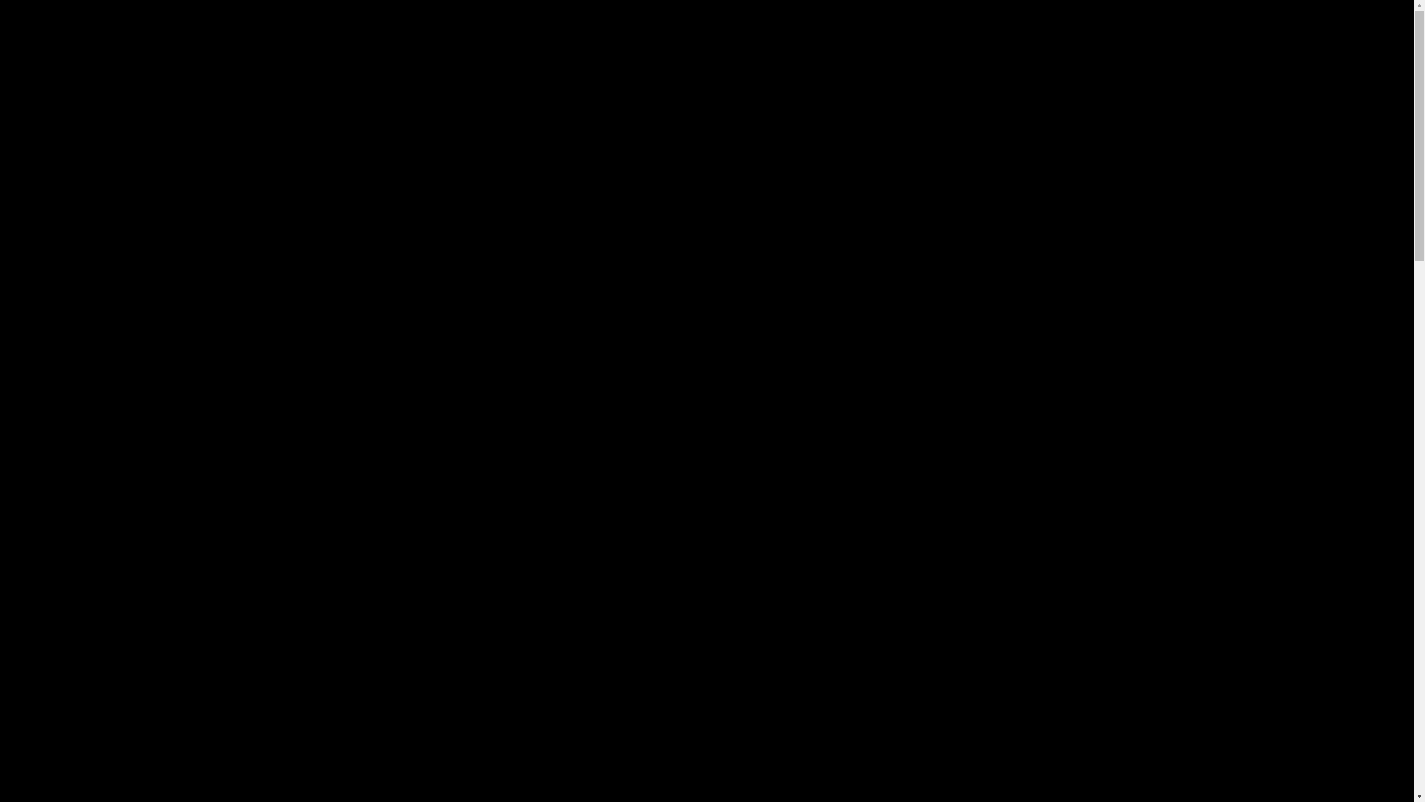  What do you see at coordinates (1033, 42) in the screenshot?
I see `SERMONS` at bounding box center [1033, 42].